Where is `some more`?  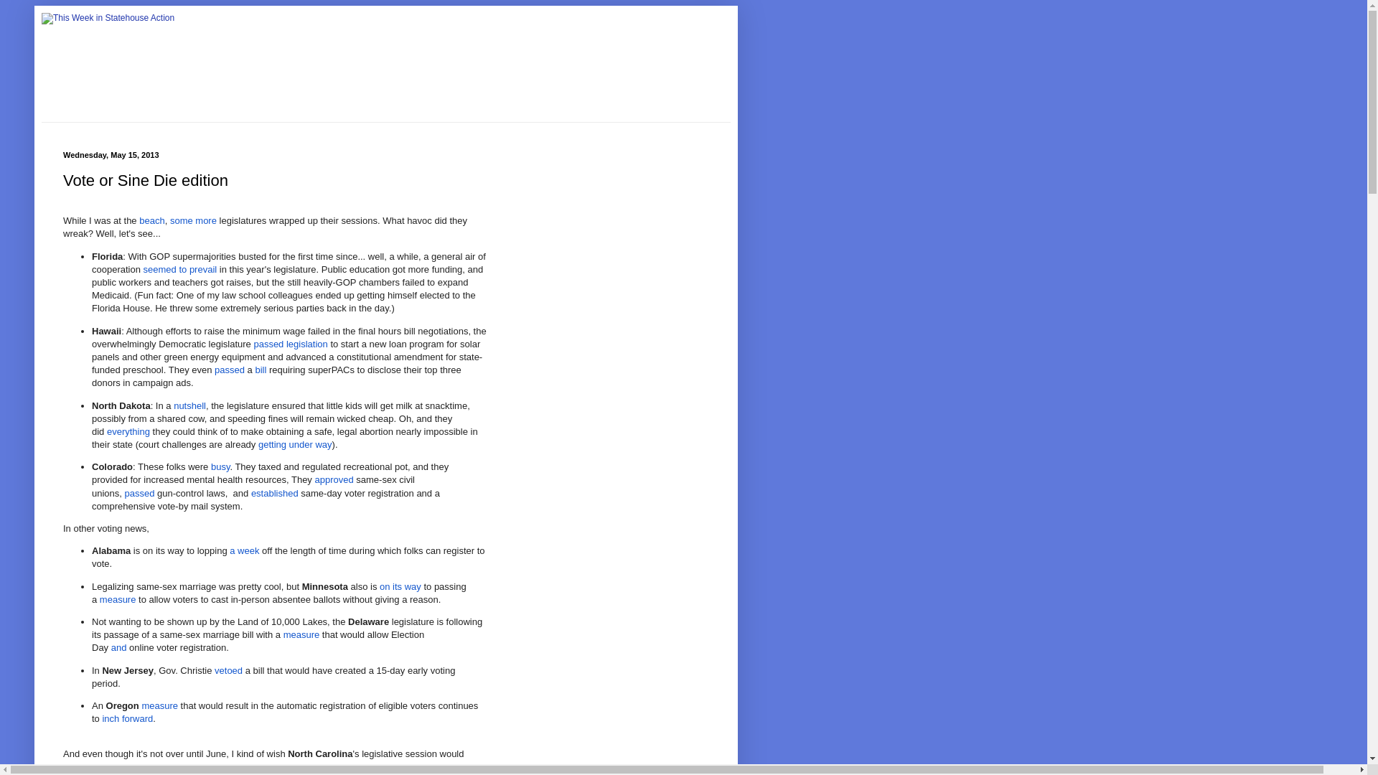
some more is located at coordinates (192, 221).